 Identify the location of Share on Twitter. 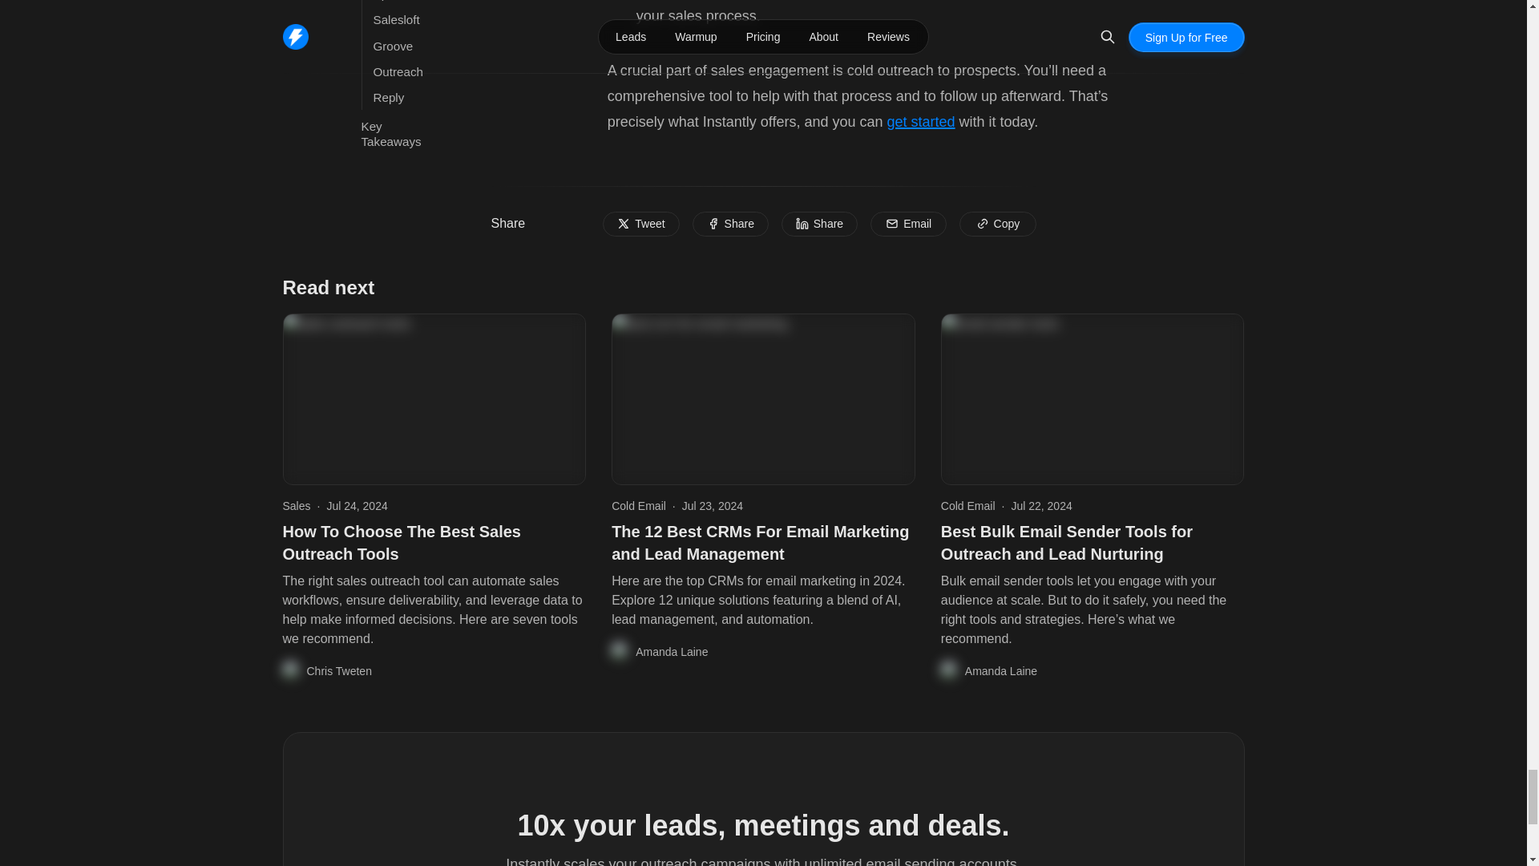
(640, 224).